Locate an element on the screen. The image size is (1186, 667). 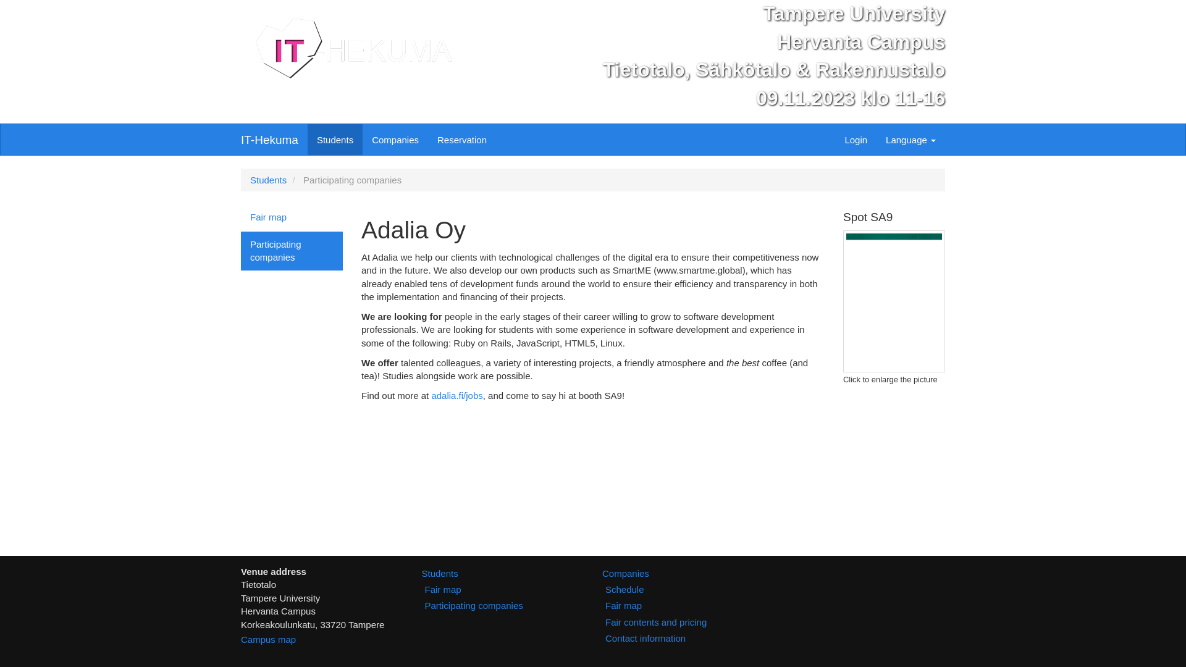
Students is located at coordinates (335, 139).